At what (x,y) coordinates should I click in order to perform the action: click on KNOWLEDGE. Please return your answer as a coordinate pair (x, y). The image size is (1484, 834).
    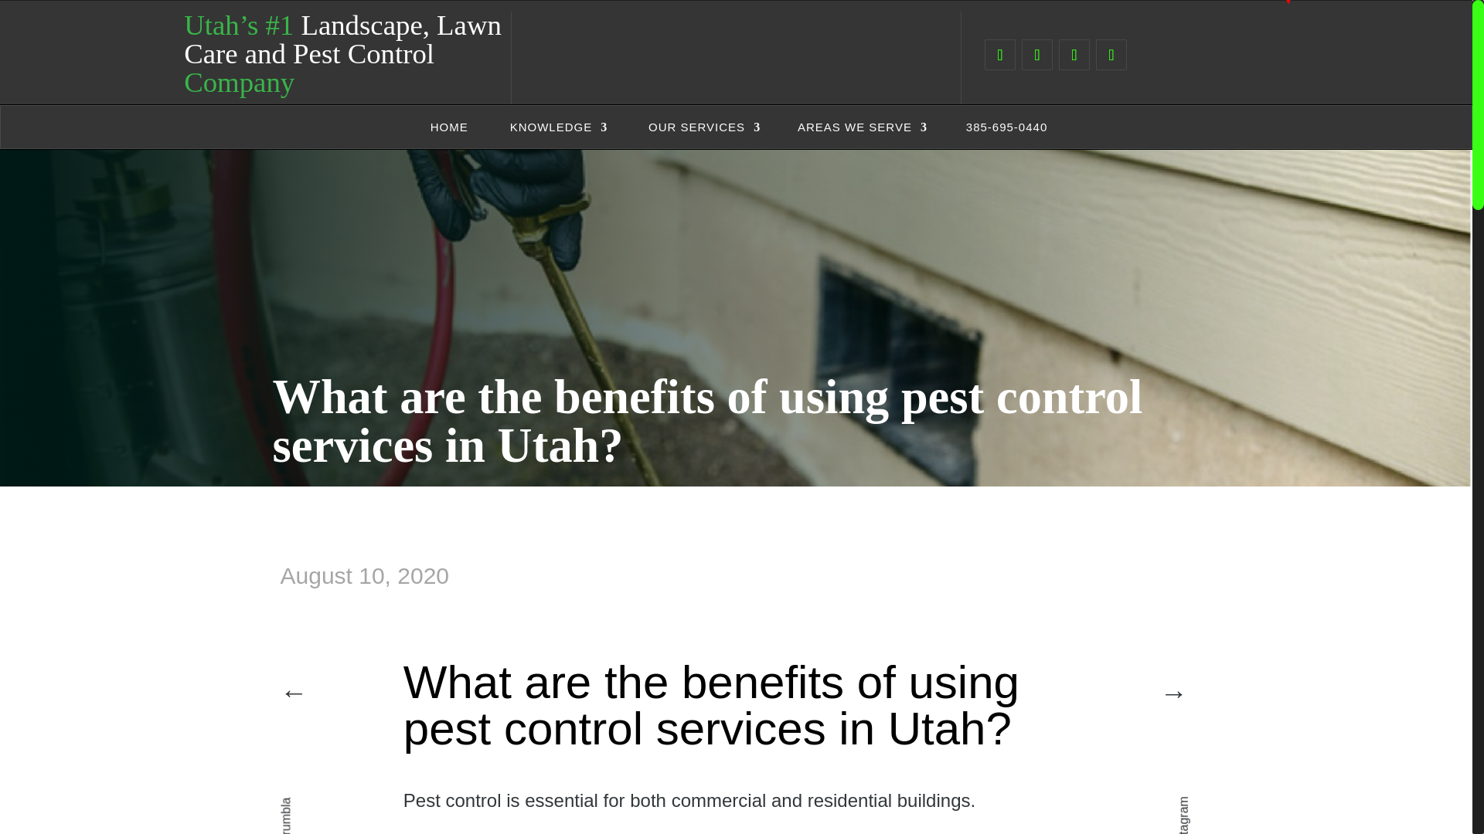
    Looking at the image, I should click on (556, 130).